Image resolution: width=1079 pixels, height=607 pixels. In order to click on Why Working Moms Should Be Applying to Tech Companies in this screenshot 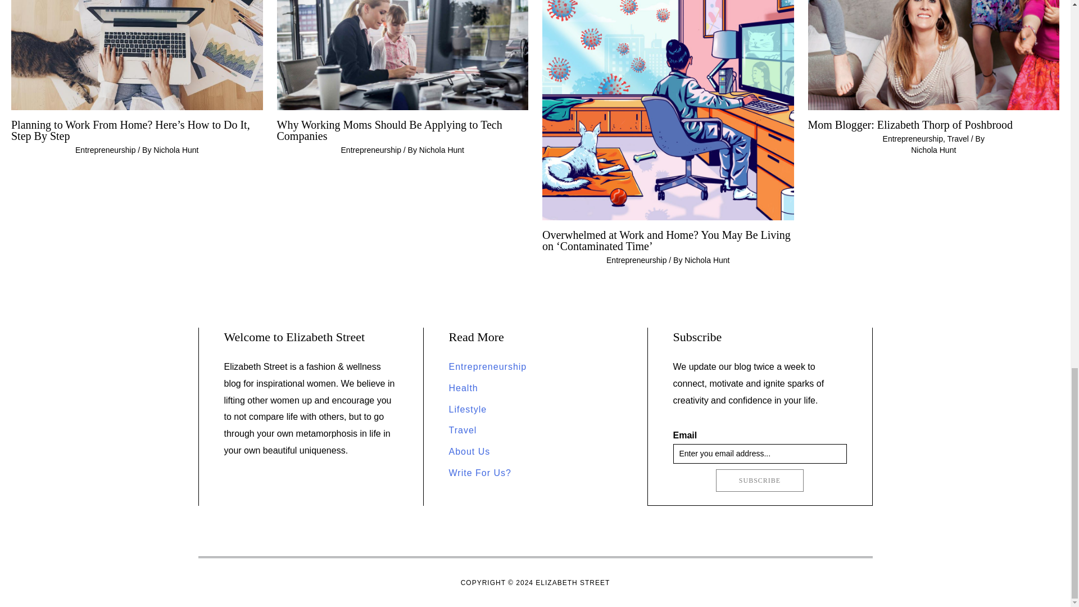, I will do `click(389, 130)`.